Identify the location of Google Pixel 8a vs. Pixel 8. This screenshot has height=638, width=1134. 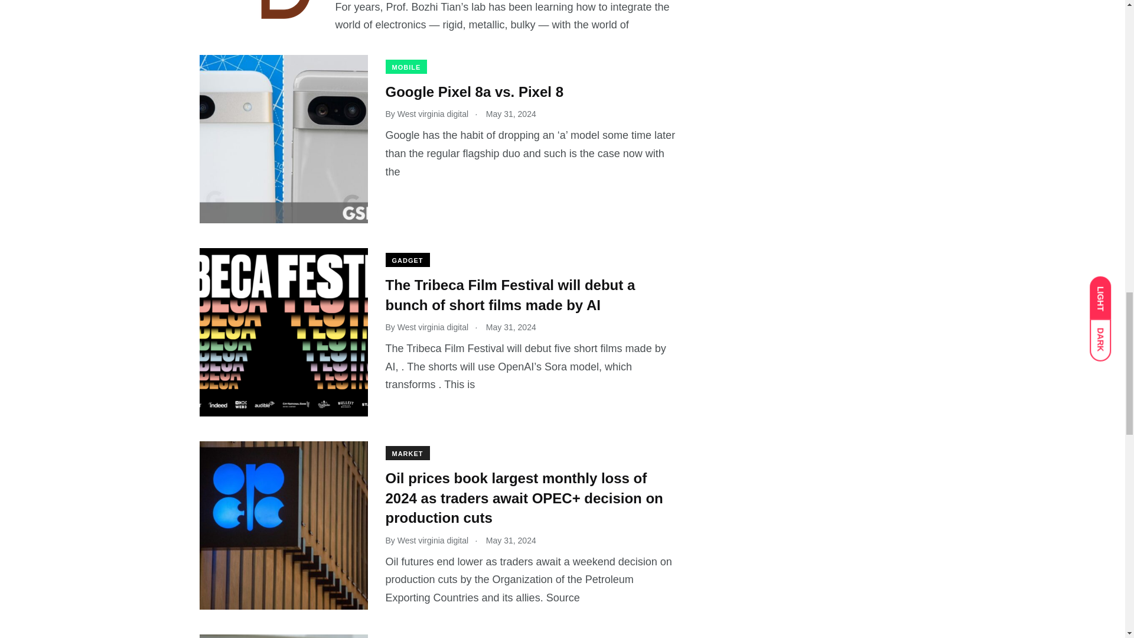
(474, 92).